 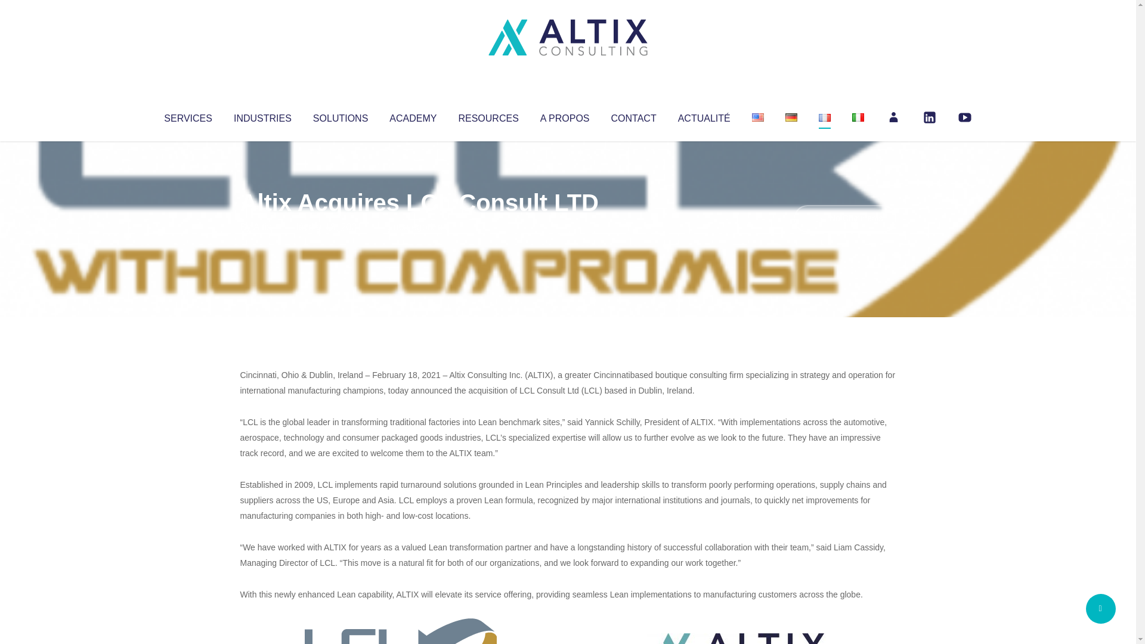 I want to click on SOLUTIONS, so click(x=340, y=116).